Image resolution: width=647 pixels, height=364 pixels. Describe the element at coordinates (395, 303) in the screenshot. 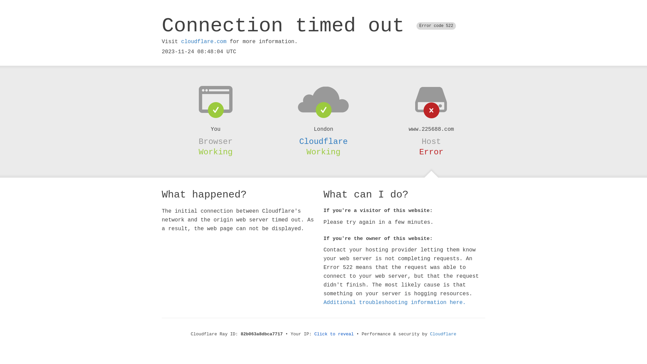

I see `Additional troubleshooting information here.` at that location.